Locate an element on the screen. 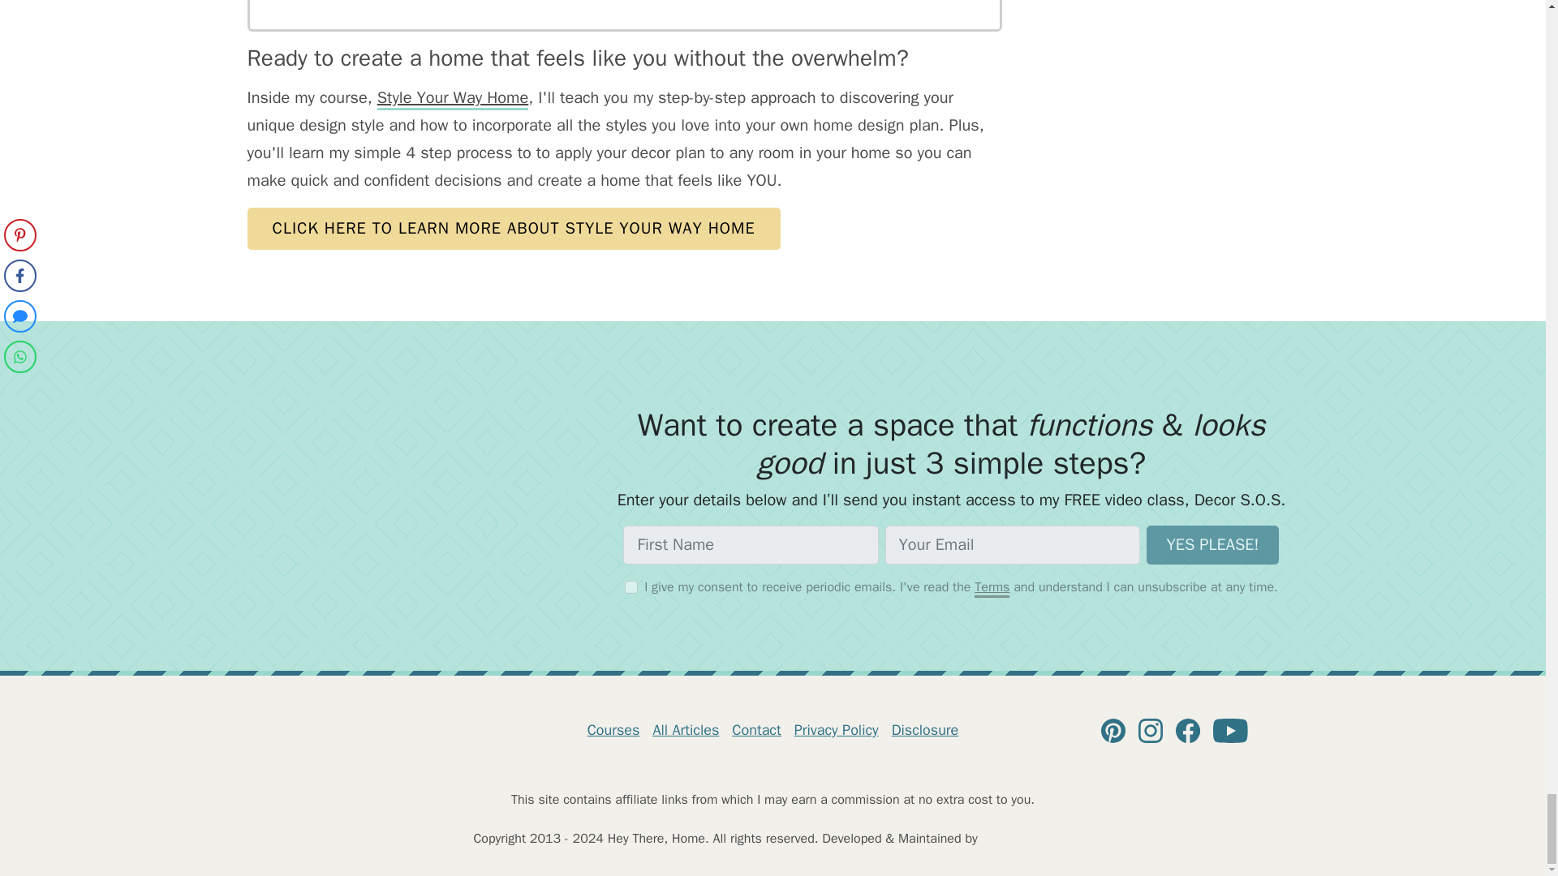  Subscribe to Hey there, Home YouTube channel is located at coordinates (1230, 730).